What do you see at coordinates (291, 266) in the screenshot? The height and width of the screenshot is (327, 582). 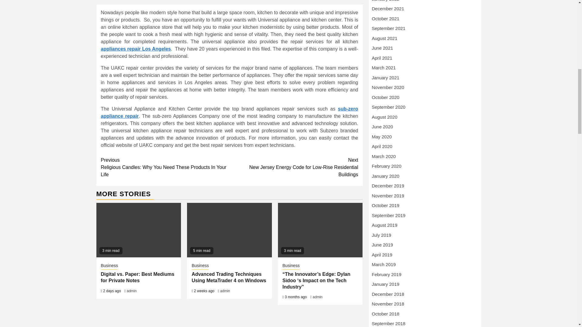 I see `Business` at bounding box center [291, 266].